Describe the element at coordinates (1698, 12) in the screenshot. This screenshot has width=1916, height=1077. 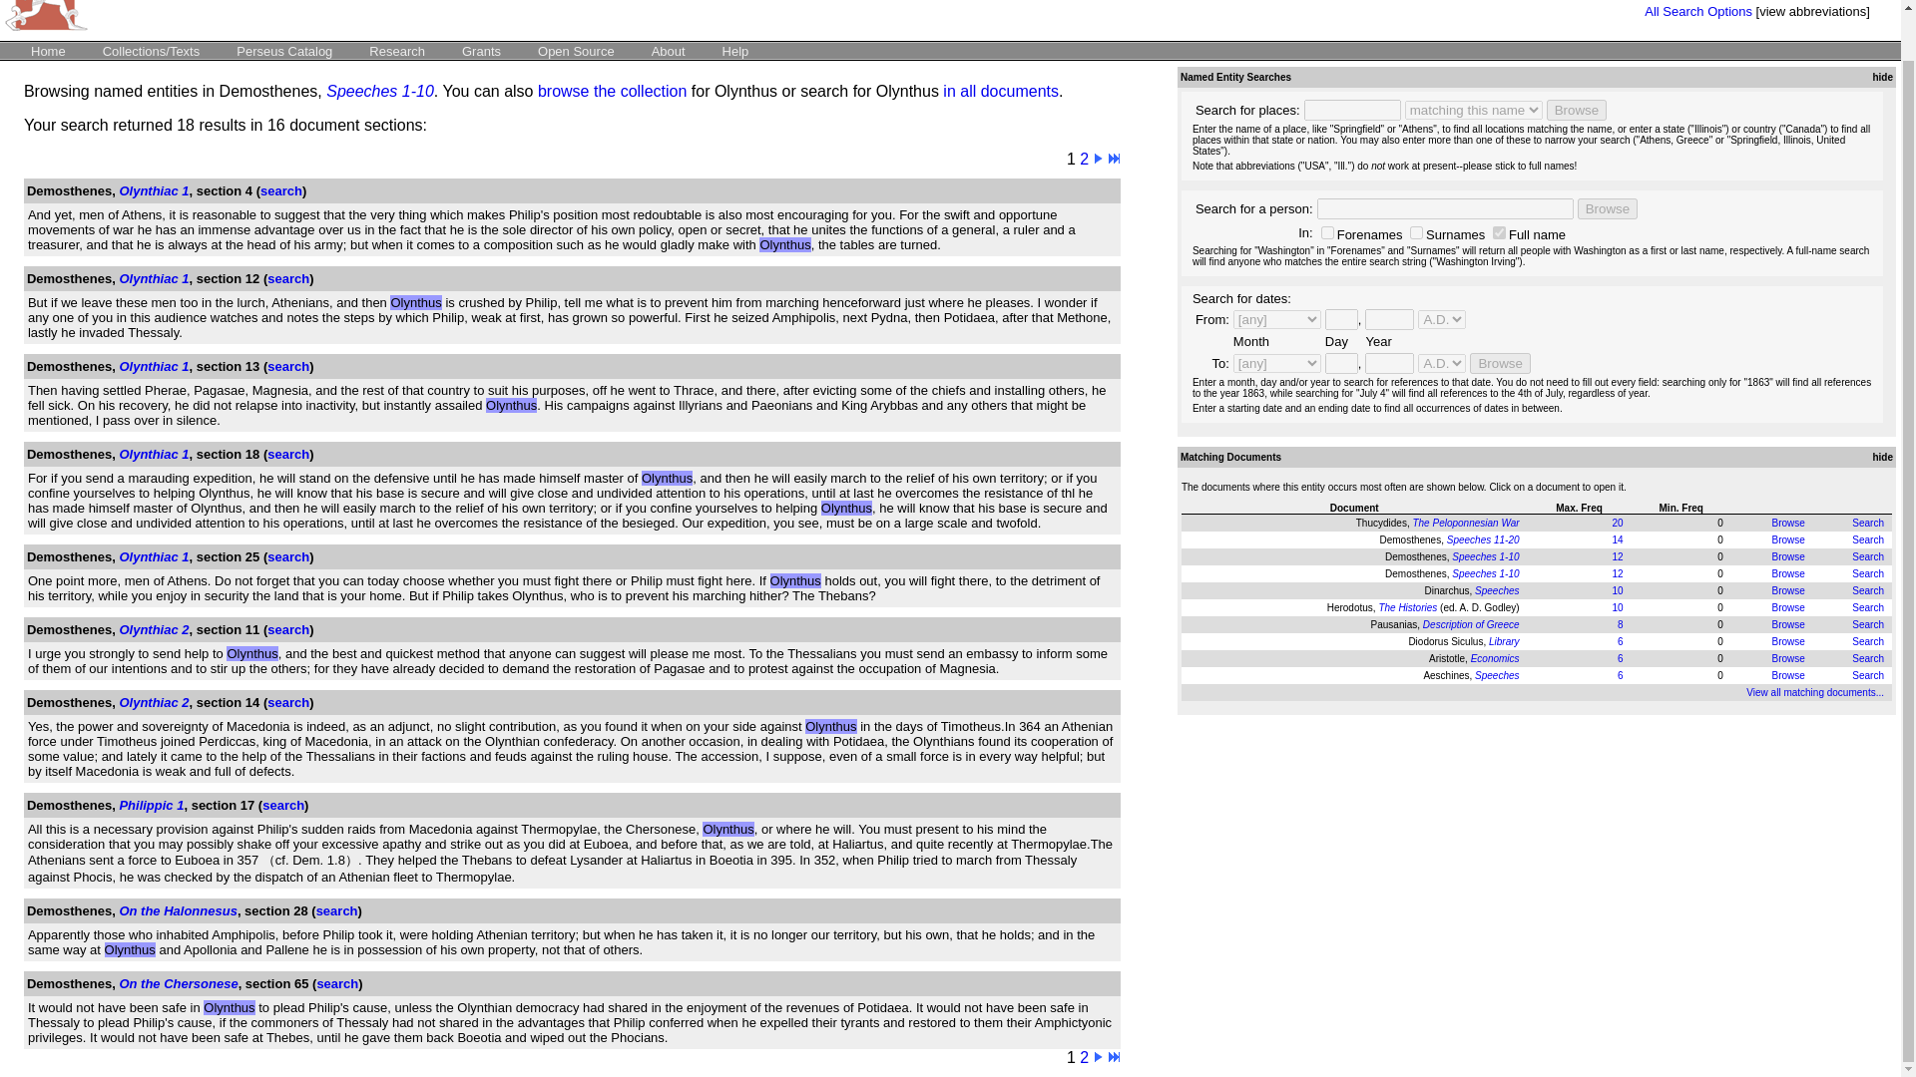
I see `All Search Options` at that location.